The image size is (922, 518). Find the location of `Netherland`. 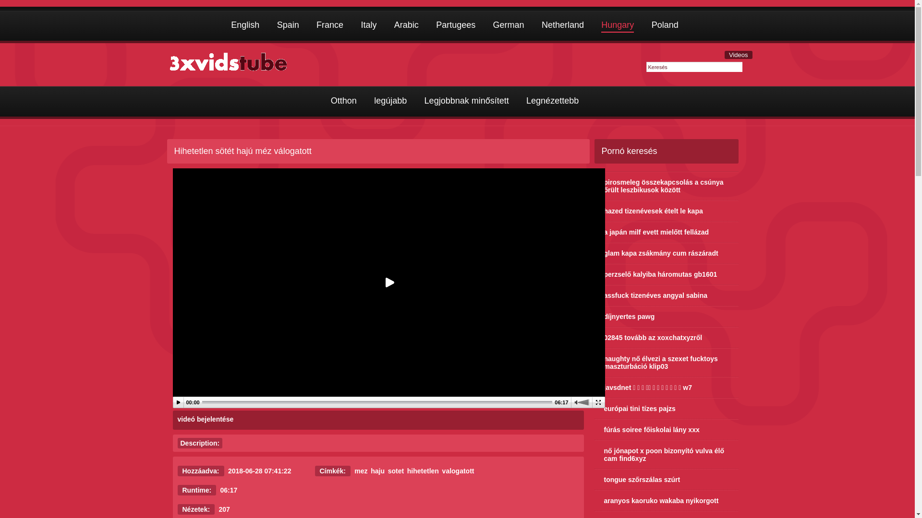

Netherland is located at coordinates (563, 26).